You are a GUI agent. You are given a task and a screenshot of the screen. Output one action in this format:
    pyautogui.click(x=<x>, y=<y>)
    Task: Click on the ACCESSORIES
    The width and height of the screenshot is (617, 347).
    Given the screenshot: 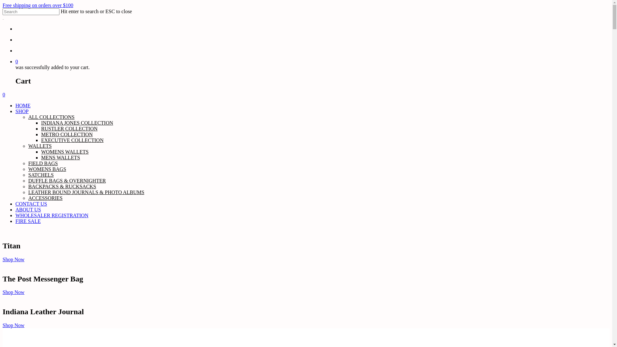 What is the action you would take?
    pyautogui.click(x=46, y=198)
    